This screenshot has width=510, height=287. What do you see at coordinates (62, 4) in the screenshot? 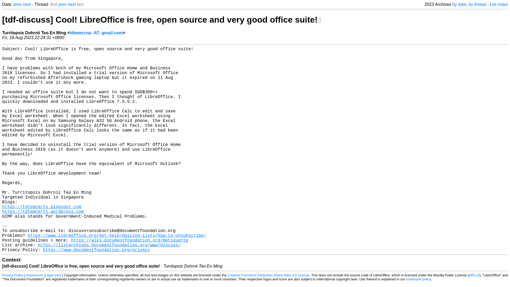
I see `prev` at bounding box center [62, 4].